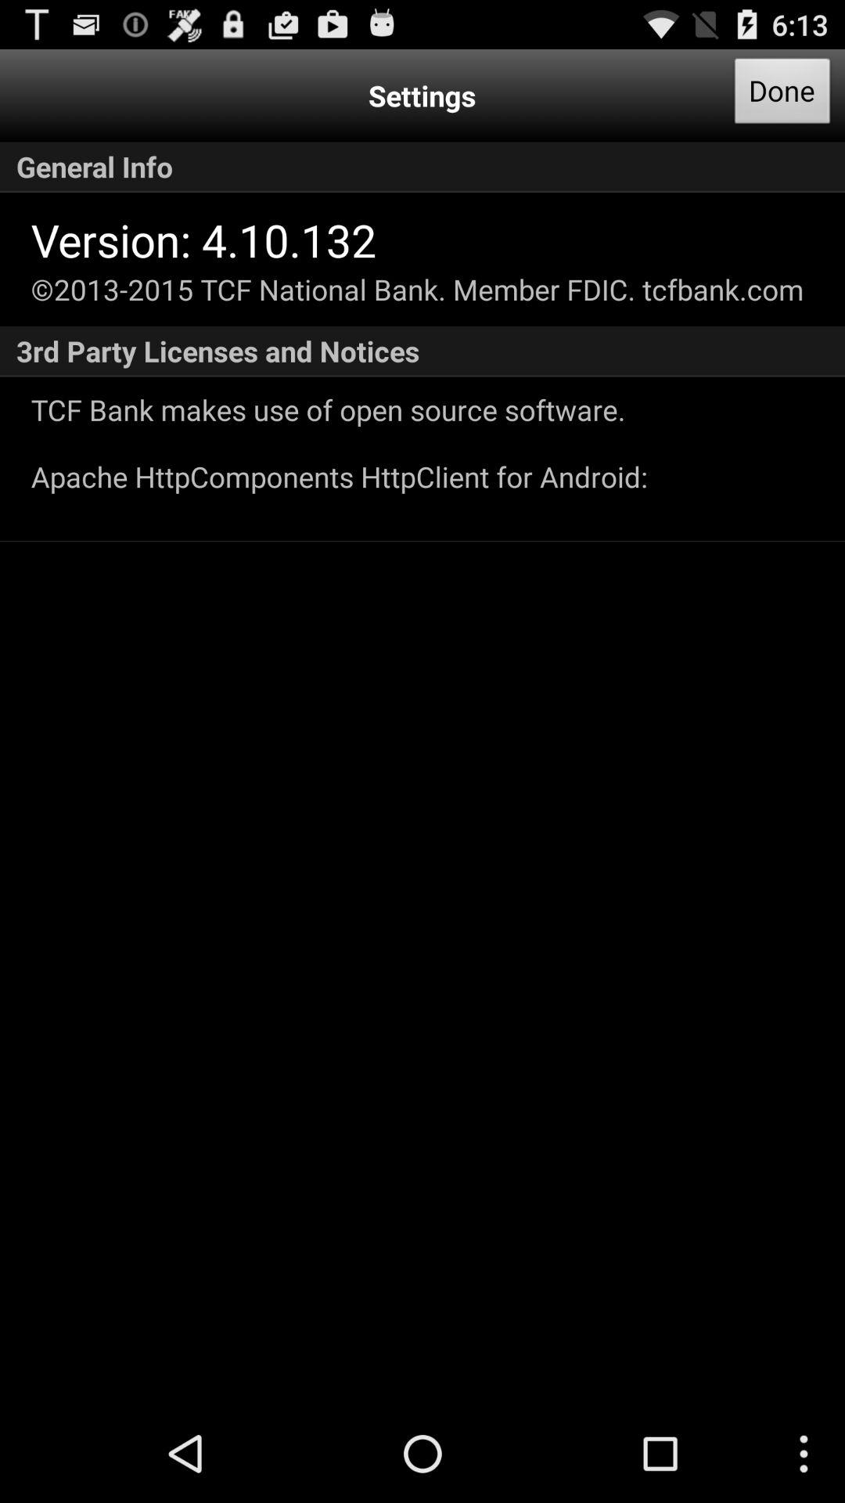 The width and height of the screenshot is (845, 1503). Describe the element at coordinates (782, 96) in the screenshot. I see `choose app next to the settings item` at that location.